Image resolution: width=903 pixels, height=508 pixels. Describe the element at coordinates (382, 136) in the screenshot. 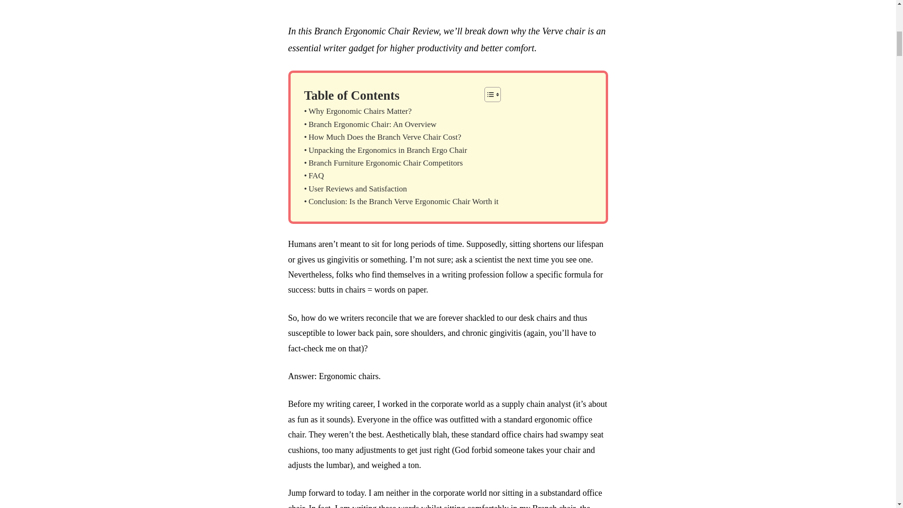

I see `How Much Does the Branch Verve Chair Cost?` at that location.